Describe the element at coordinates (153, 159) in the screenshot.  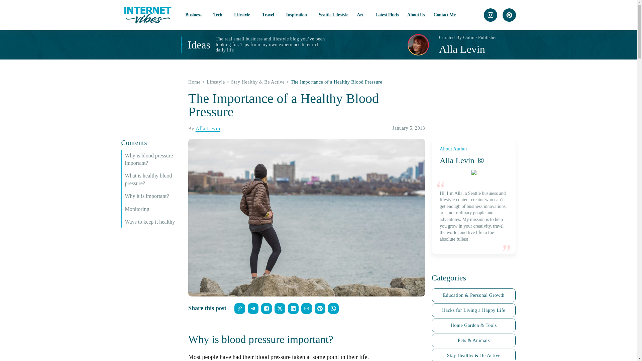
I see `Why is blood pressure important?` at that location.